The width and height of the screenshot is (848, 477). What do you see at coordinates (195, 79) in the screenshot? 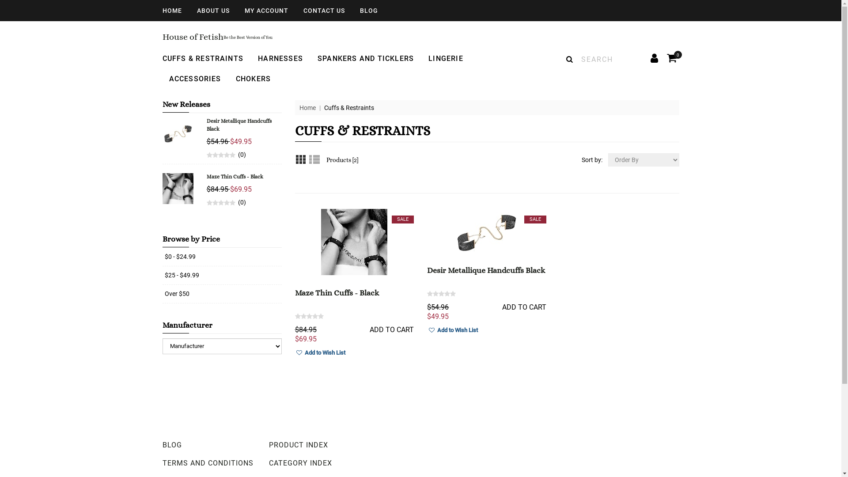
I see `ACCESSORIES` at bounding box center [195, 79].